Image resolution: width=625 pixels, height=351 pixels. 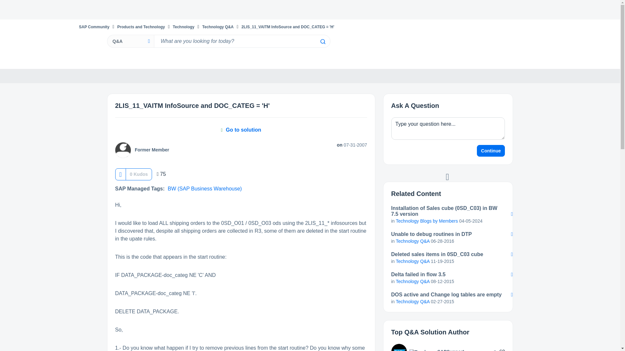 What do you see at coordinates (184, 27) in the screenshot?
I see `Technology` at bounding box center [184, 27].